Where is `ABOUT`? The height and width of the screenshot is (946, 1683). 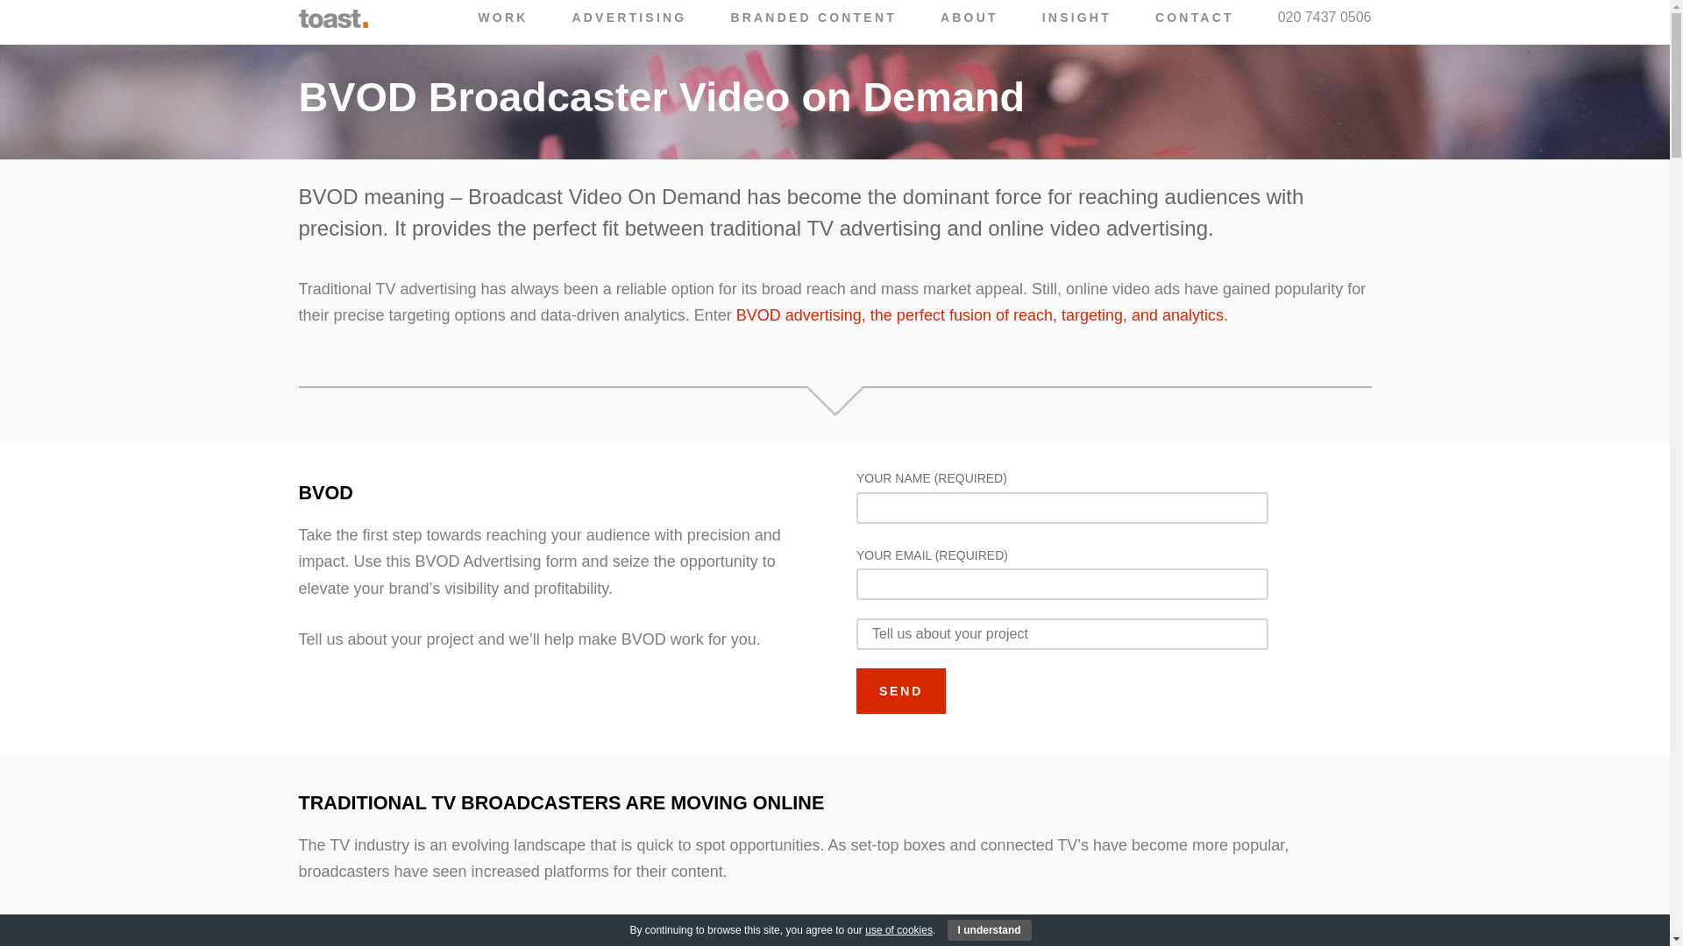 ABOUT is located at coordinates (969, 18).